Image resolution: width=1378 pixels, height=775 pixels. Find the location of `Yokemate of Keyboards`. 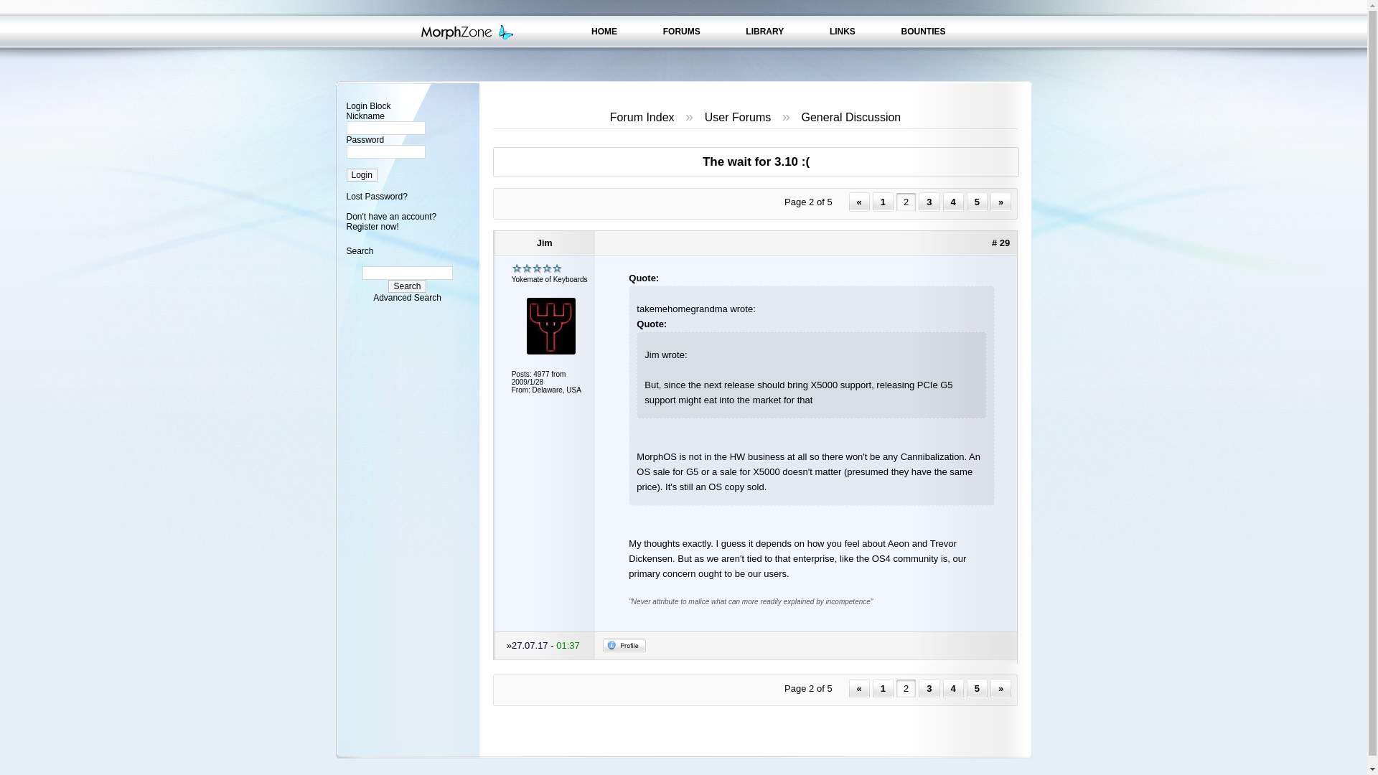

Yokemate of Keyboards is located at coordinates (537, 268).